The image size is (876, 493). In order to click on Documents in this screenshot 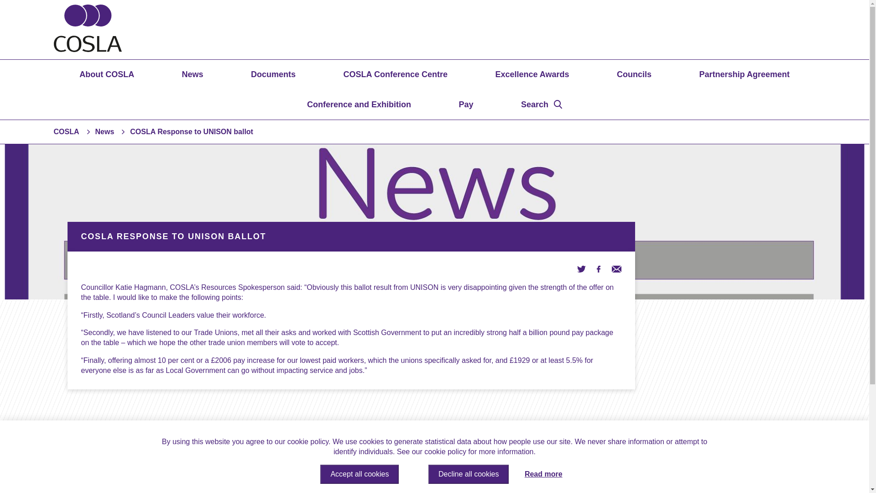, I will do `click(273, 74)`.